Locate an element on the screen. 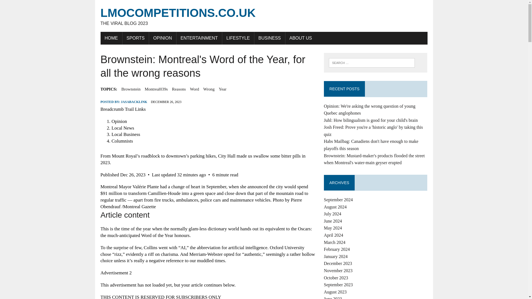  LIFESTYLE is located at coordinates (238, 38).